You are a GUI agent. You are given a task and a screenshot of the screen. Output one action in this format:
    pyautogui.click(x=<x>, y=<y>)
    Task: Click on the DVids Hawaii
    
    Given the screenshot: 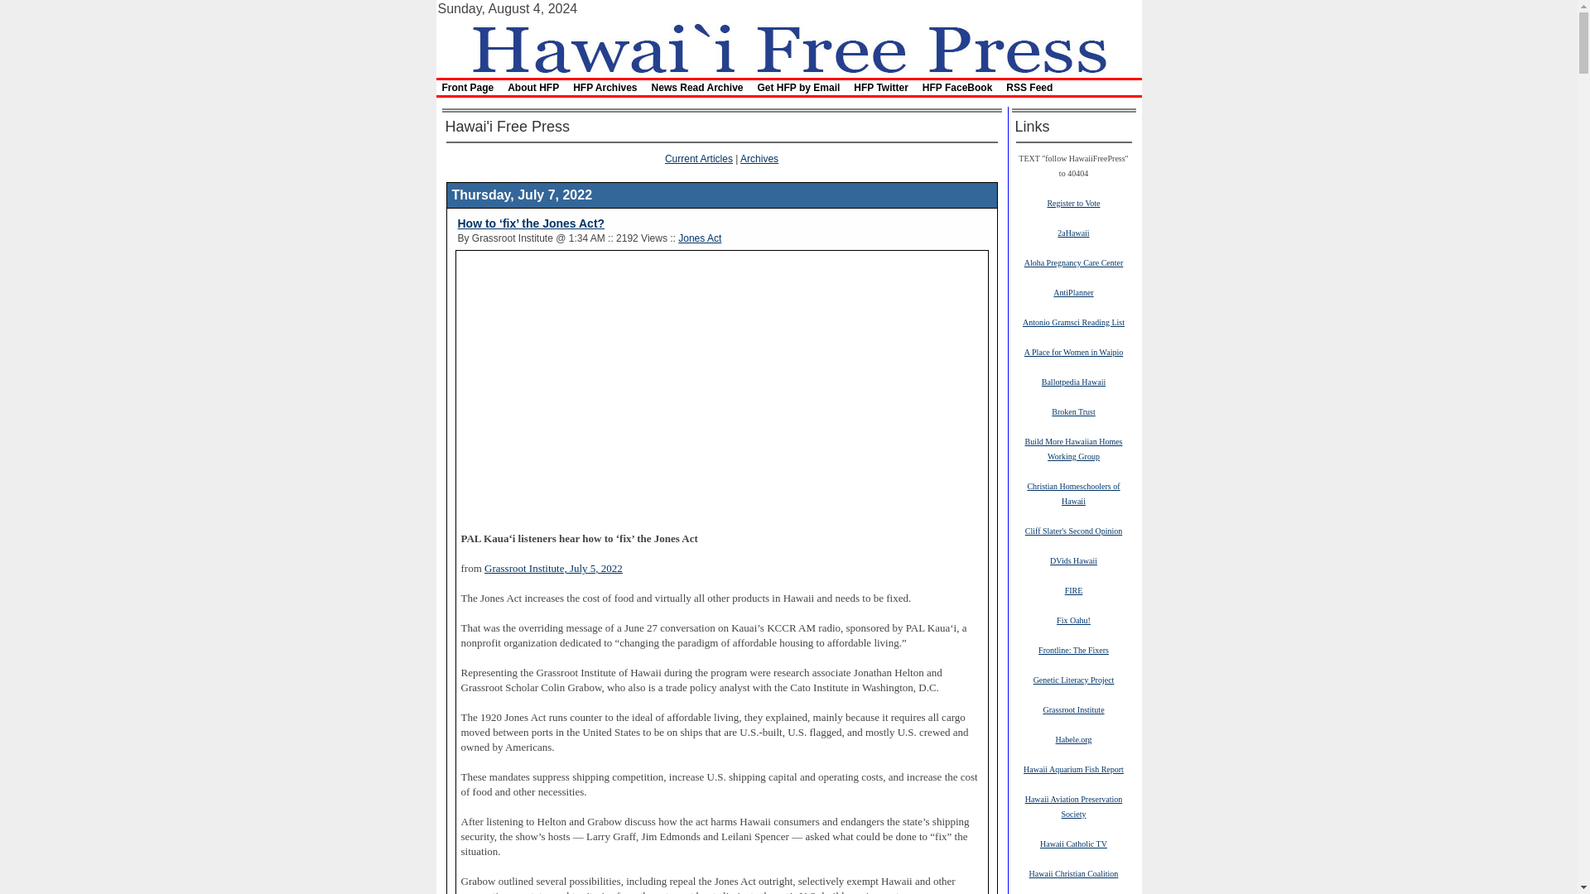 What is the action you would take?
    pyautogui.click(x=1073, y=560)
    